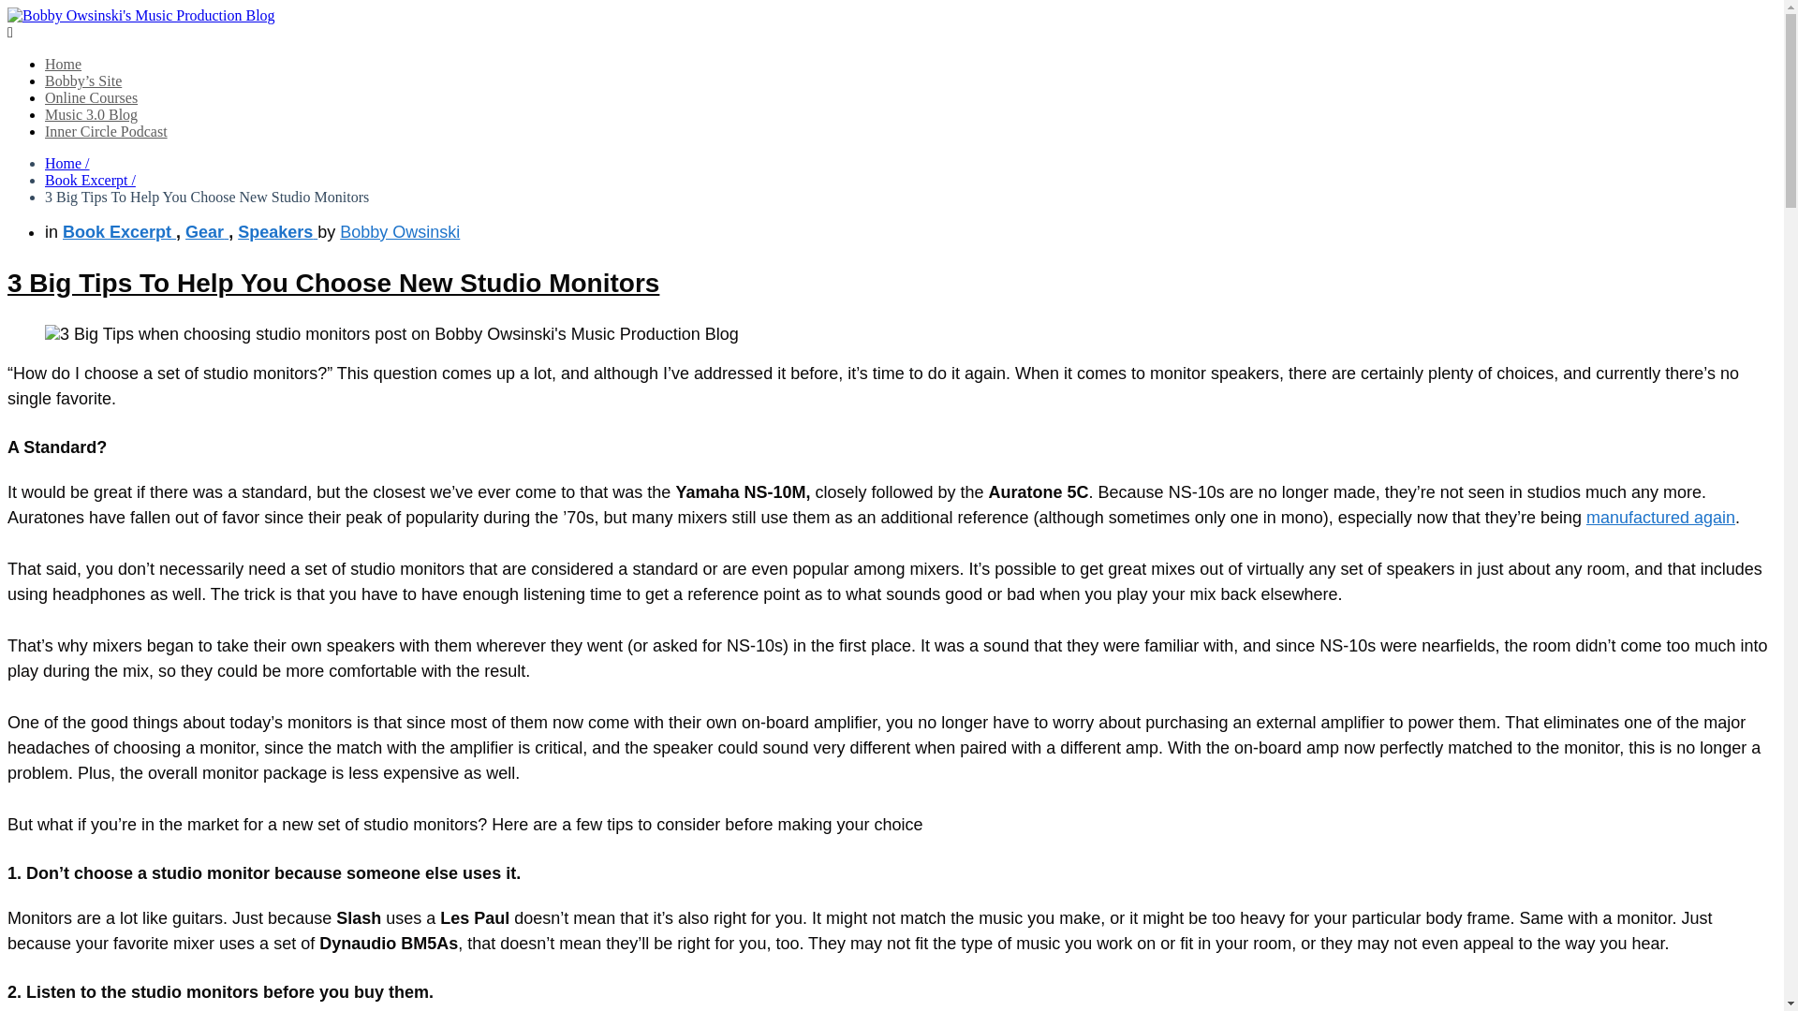 Image resolution: width=1798 pixels, height=1011 pixels. I want to click on Book Excerpt, so click(120, 232).